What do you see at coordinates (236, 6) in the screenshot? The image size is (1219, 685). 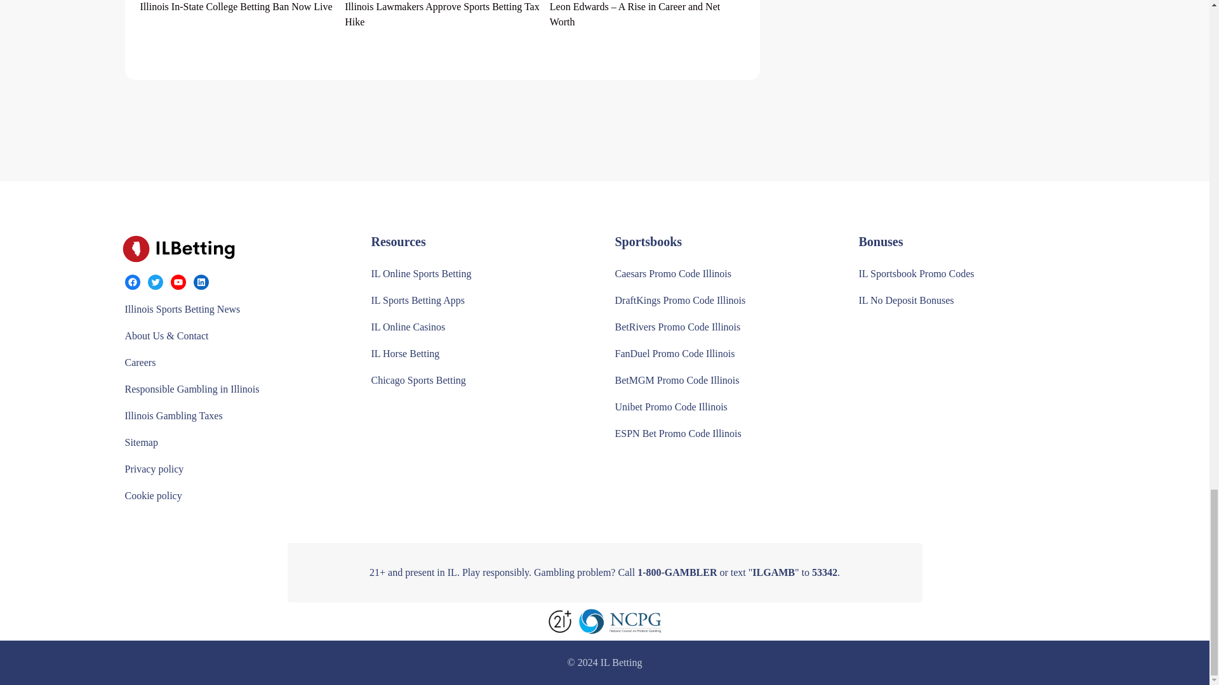 I see `Illinois In-State College Betting Ban Now Live` at bounding box center [236, 6].